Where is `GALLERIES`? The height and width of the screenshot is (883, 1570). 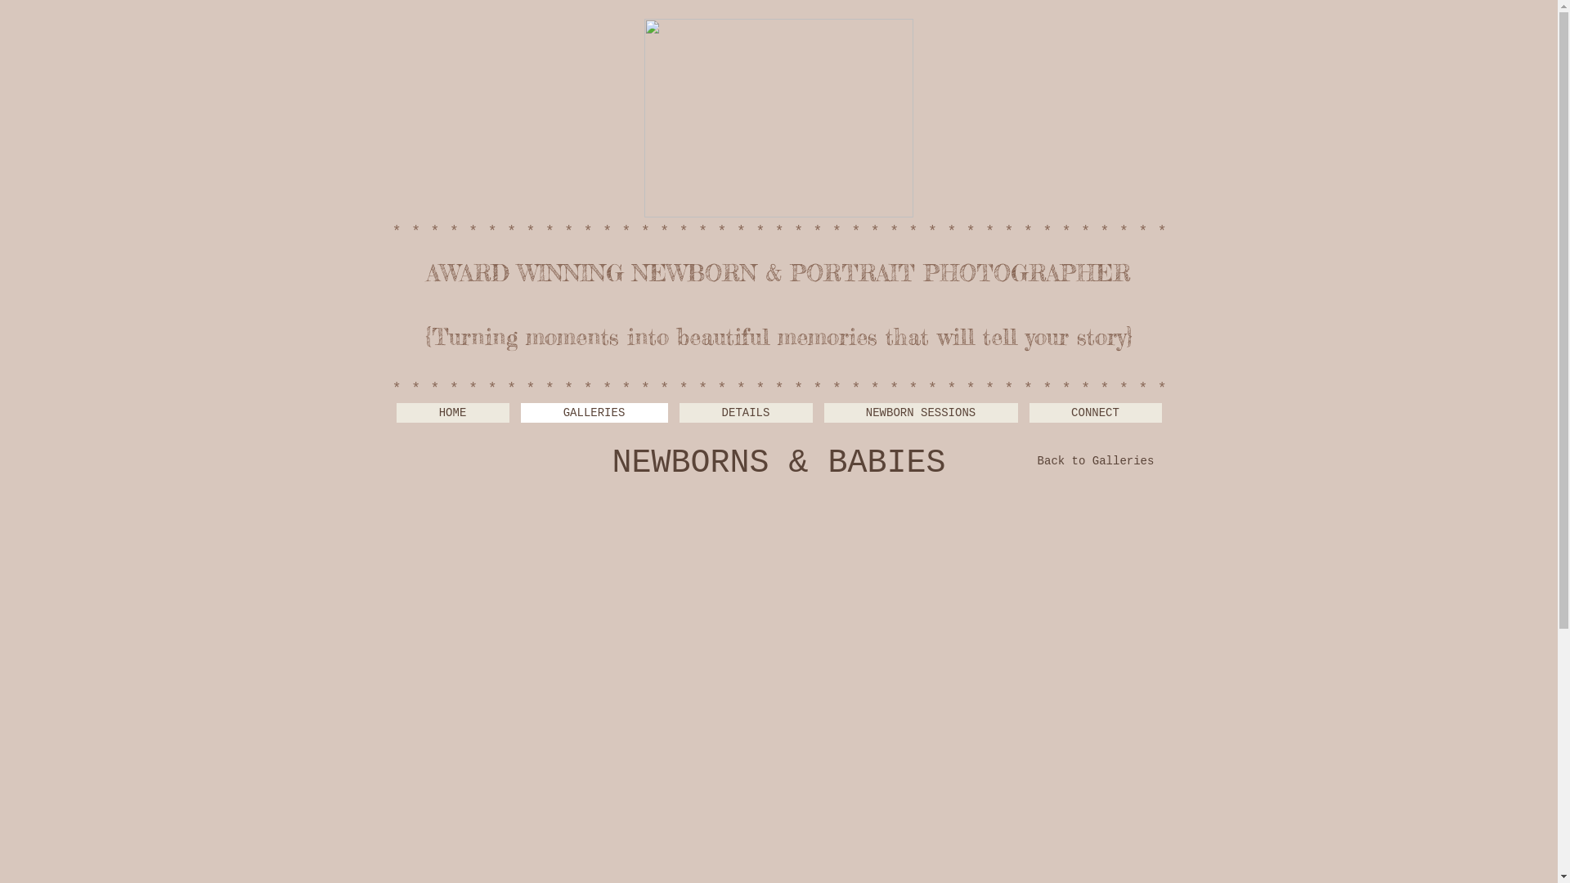 GALLERIES is located at coordinates (594, 413).